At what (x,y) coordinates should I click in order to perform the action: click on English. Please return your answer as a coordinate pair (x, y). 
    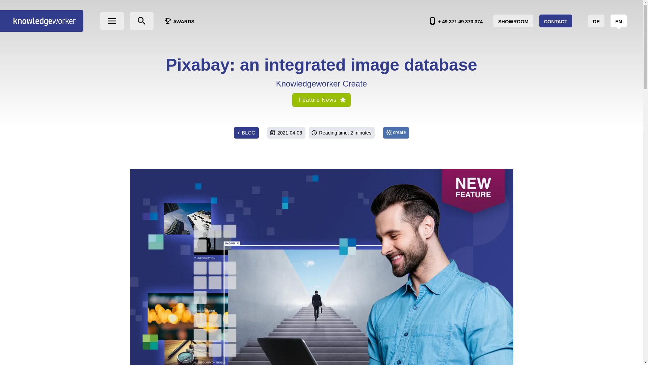
    Looking at the image, I should click on (618, 21).